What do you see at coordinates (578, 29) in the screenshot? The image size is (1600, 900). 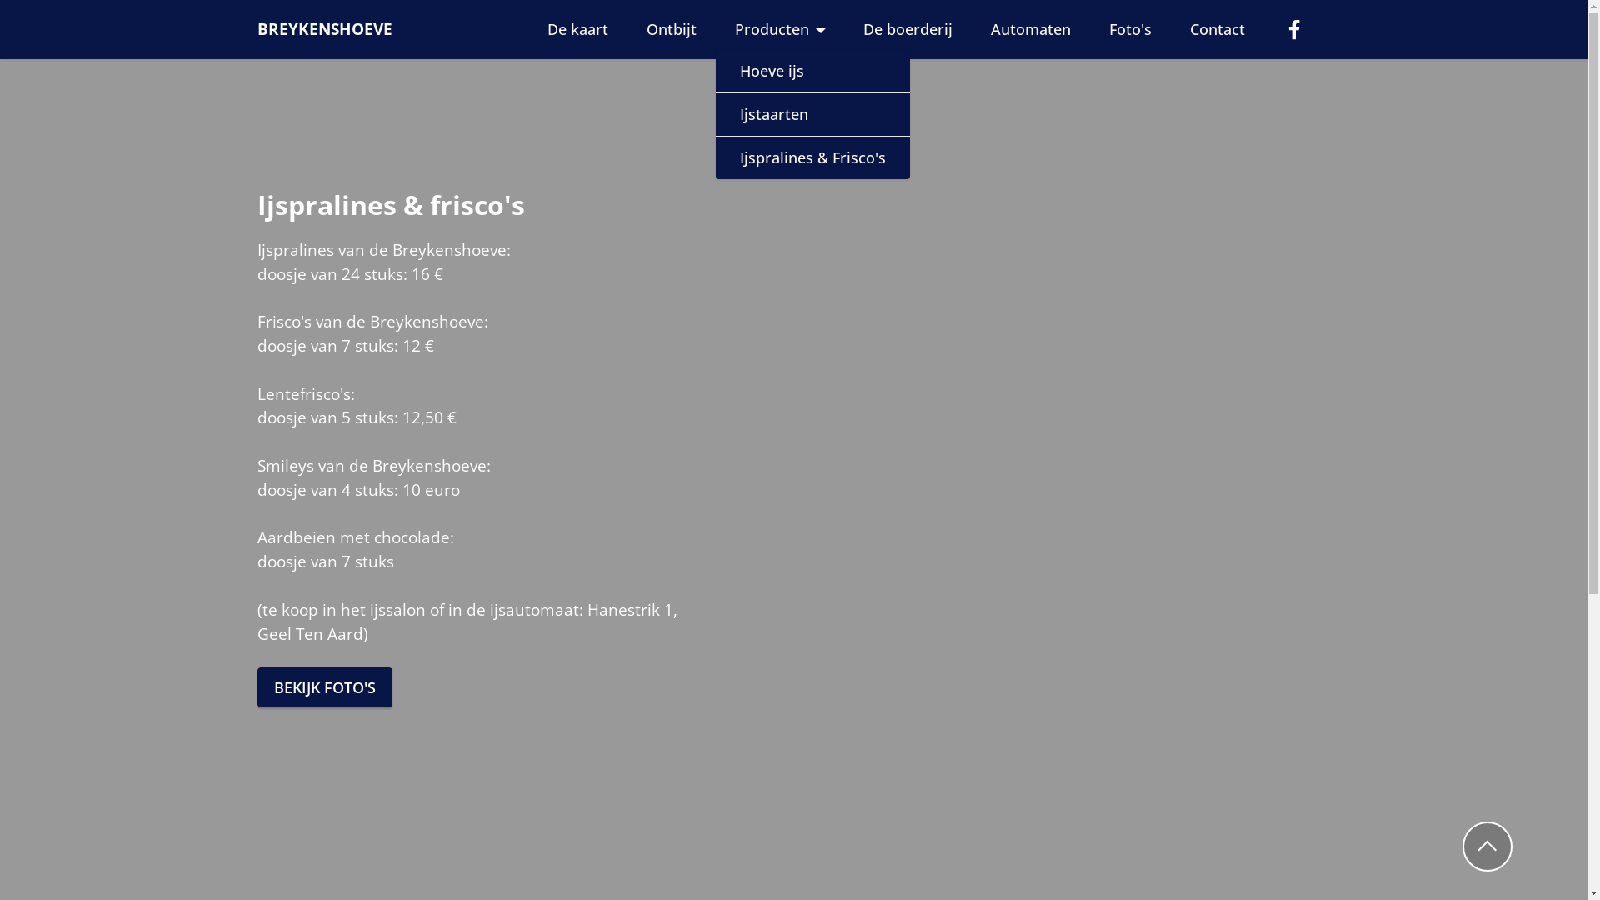 I see `De kaart` at bounding box center [578, 29].